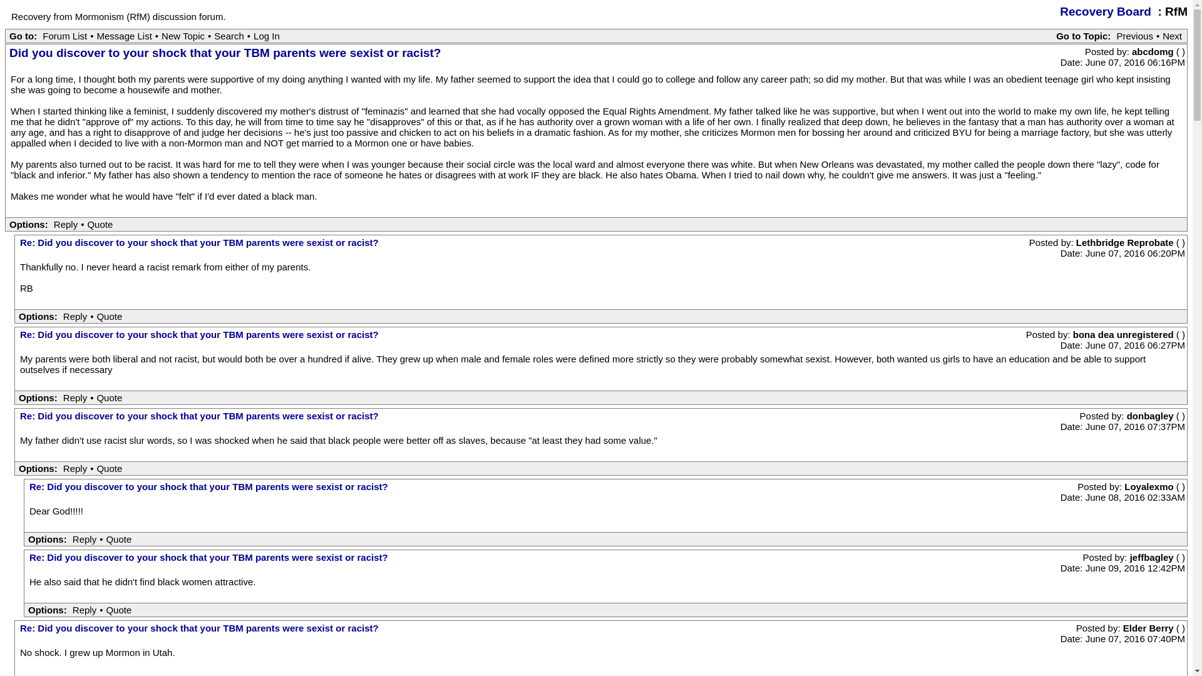 This screenshot has height=676, width=1202. I want to click on Reply, so click(75, 468).